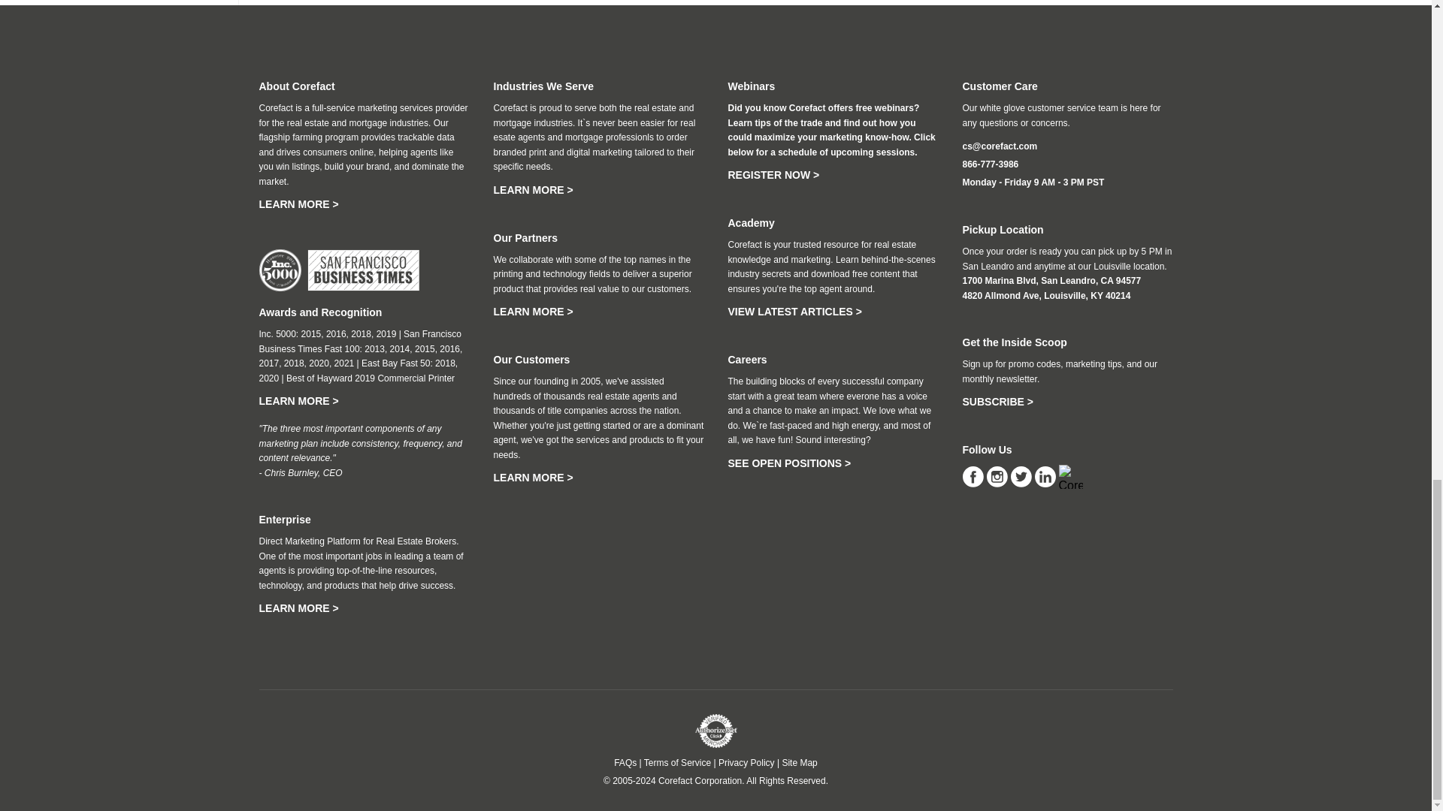 This screenshot has width=1443, height=811. Describe the element at coordinates (794, 312) in the screenshot. I see `View articles on the Academy` at that location.